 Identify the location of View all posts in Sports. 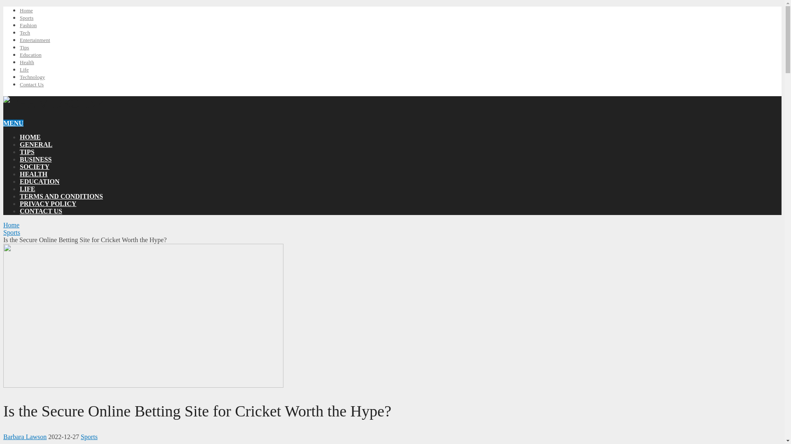
(89, 437).